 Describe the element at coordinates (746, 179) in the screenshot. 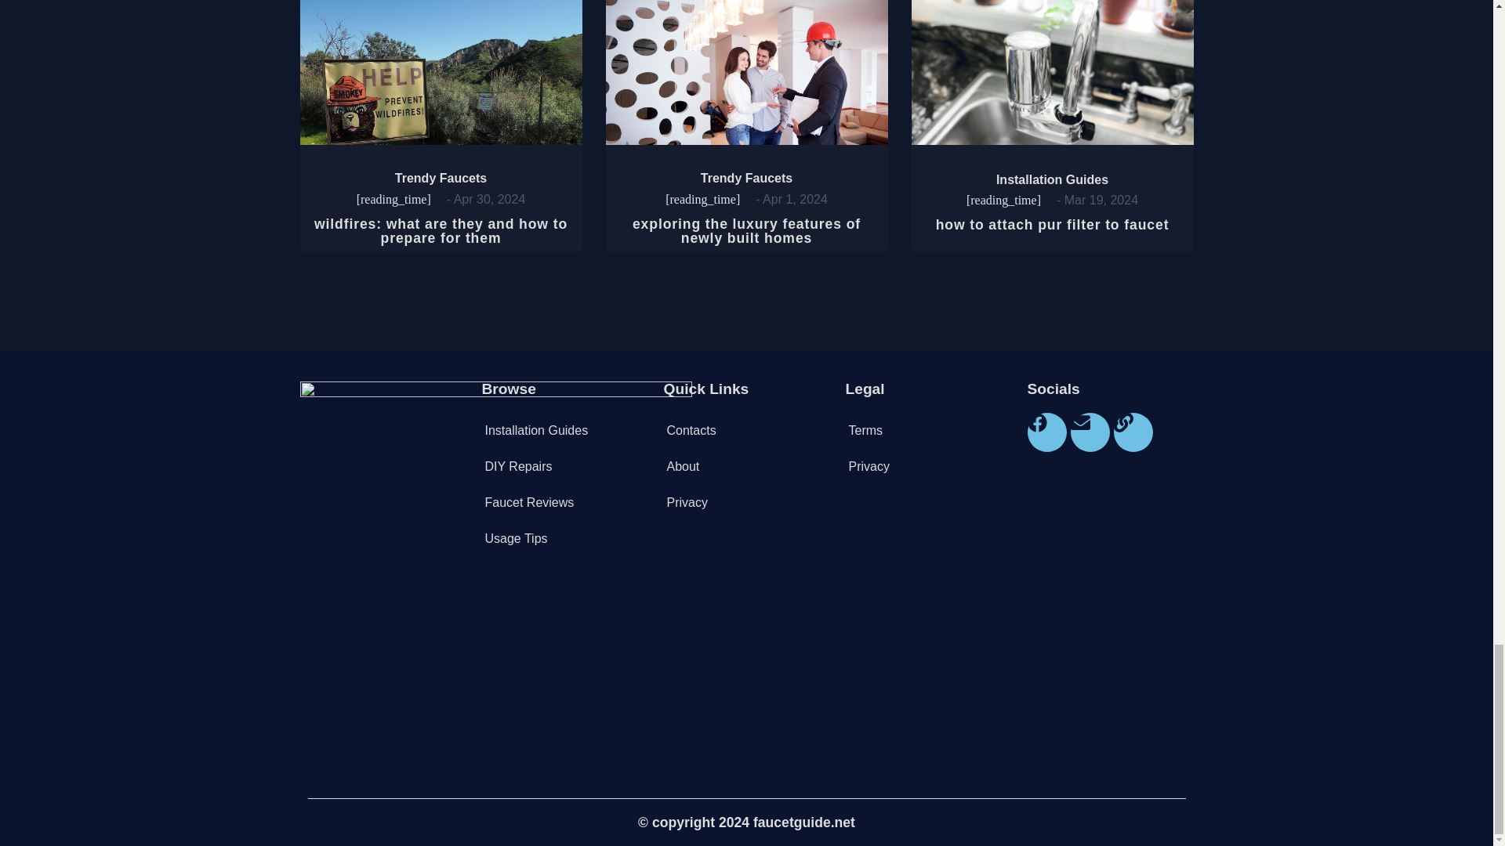

I see `Trendy Faucets` at that location.